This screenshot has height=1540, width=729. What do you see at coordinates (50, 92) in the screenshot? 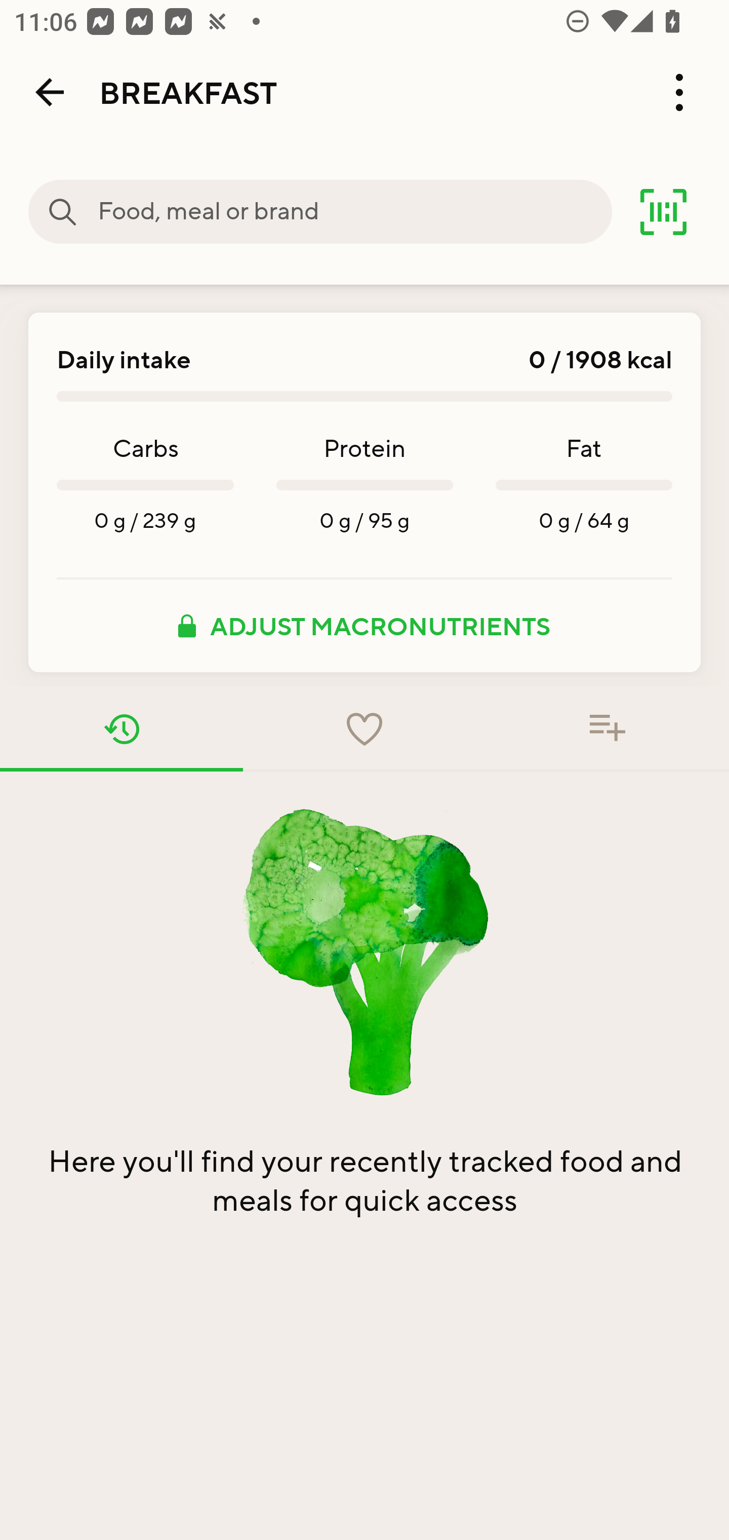
I see `Back` at bounding box center [50, 92].